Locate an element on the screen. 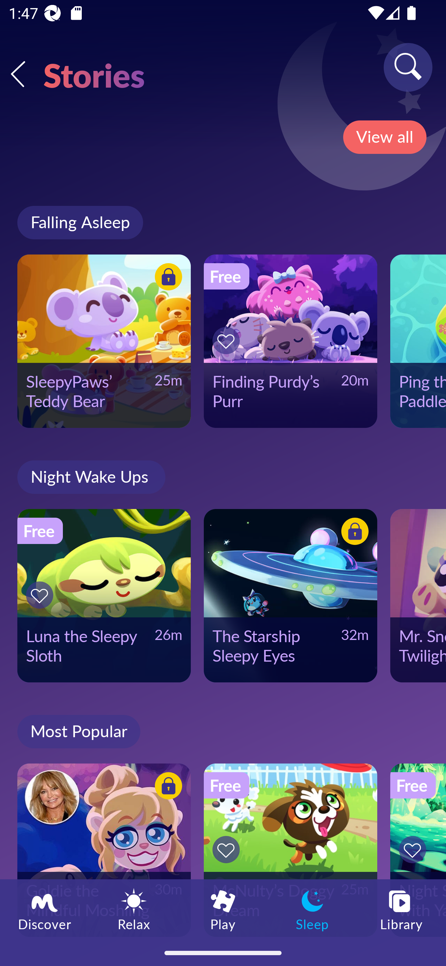 The width and height of the screenshot is (446, 966). Button is located at coordinates (414, 850).